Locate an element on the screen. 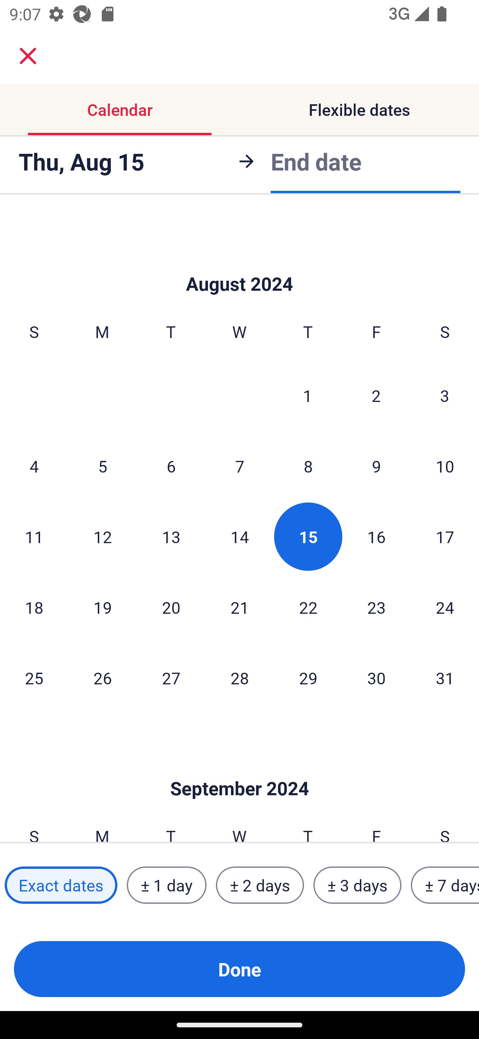  24 Saturday, August 24, 2024 is located at coordinates (445, 607).